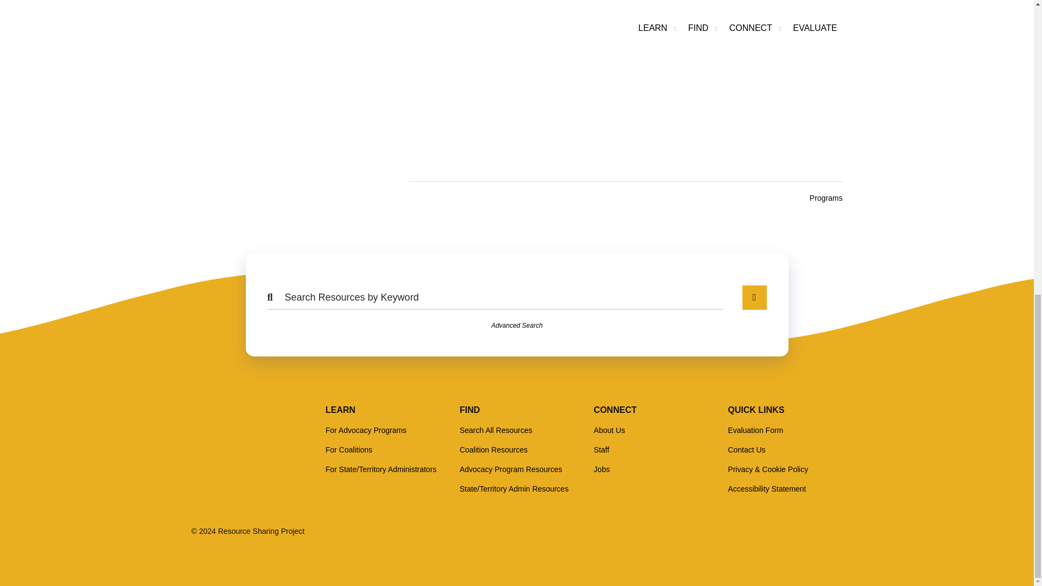 The image size is (1042, 586). I want to click on Search All Resources, so click(496, 430).